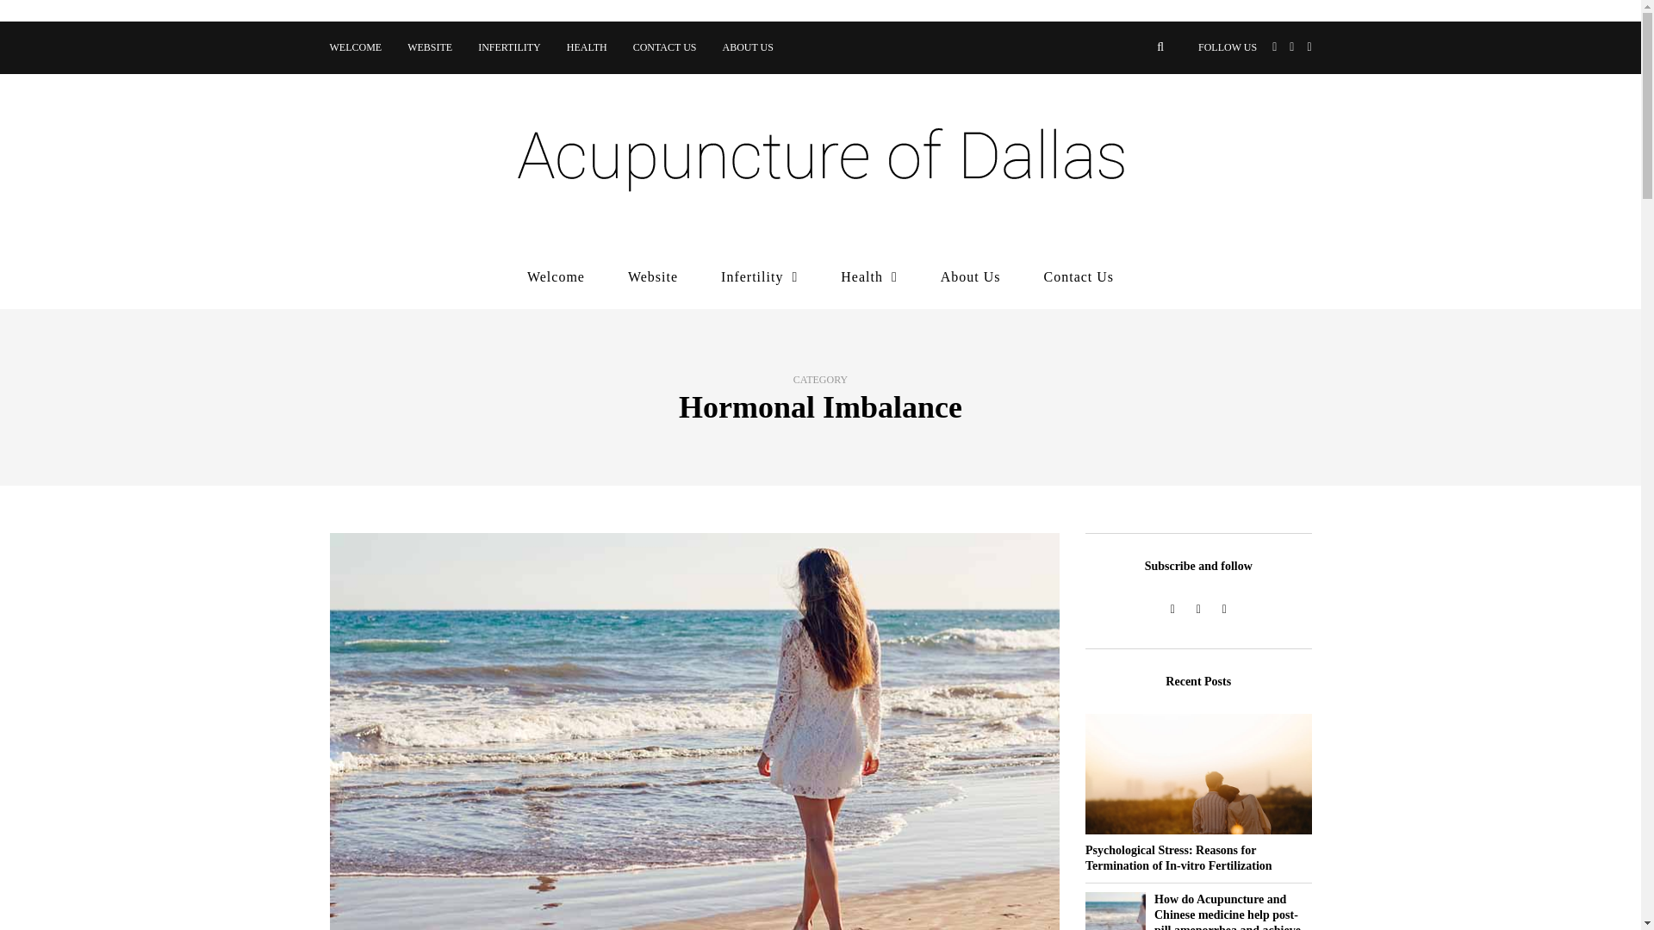  What do you see at coordinates (429, 47) in the screenshot?
I see `WEBSITE` at bounding box center [429, 47].